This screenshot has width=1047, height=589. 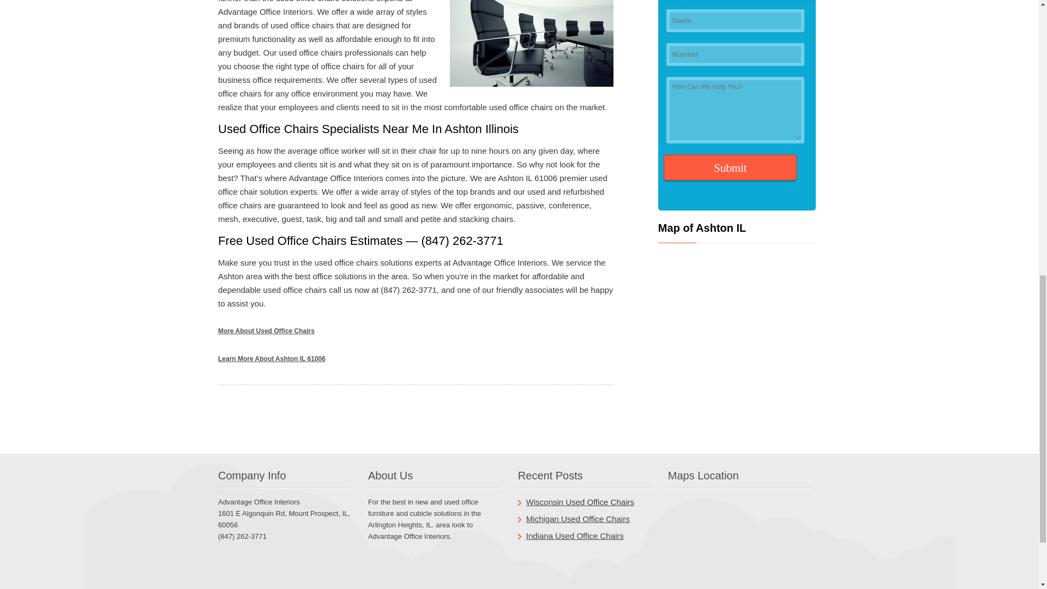 I want to click on Indiana Used Office Chairs, so click(x=575, y=536).